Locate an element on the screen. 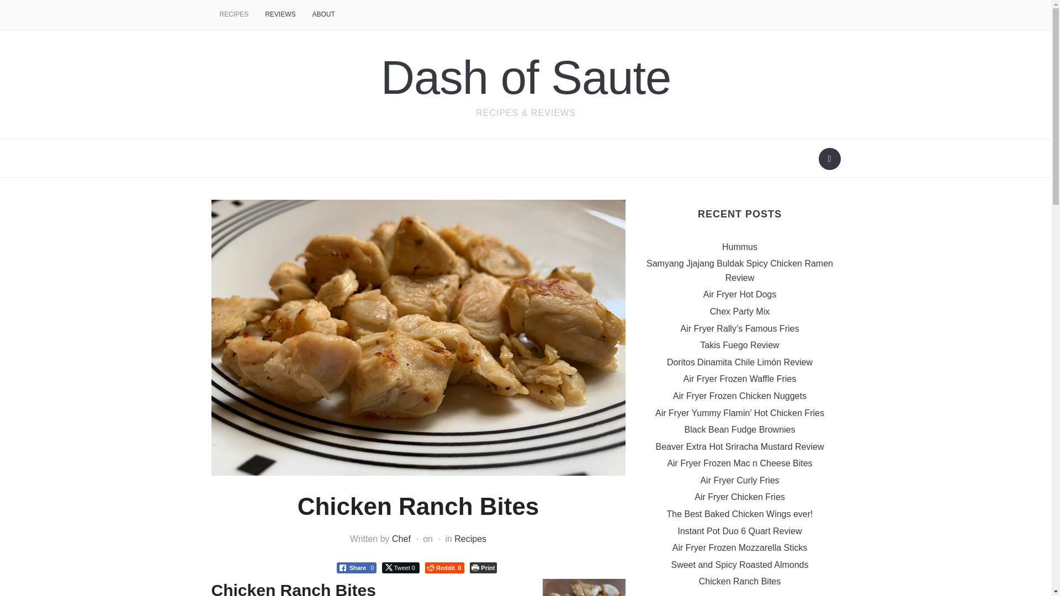 This screenshot has width=1060, height=596. ABOUT is located at coordinates (324, 14).